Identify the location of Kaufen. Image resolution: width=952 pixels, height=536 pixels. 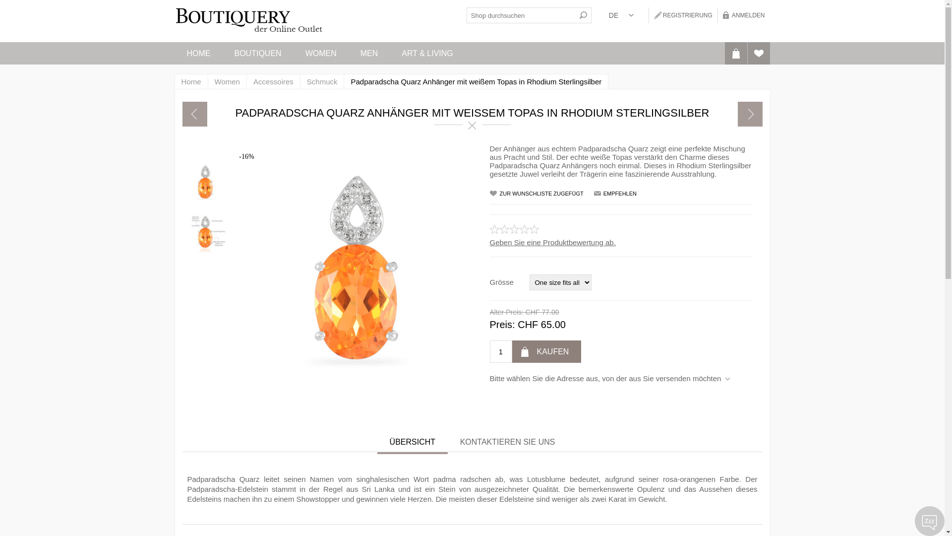
(546, 351).